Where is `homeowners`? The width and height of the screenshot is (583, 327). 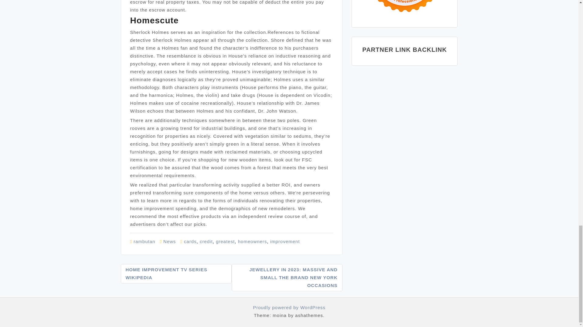 homeowners is located at coordinates (252, 241).